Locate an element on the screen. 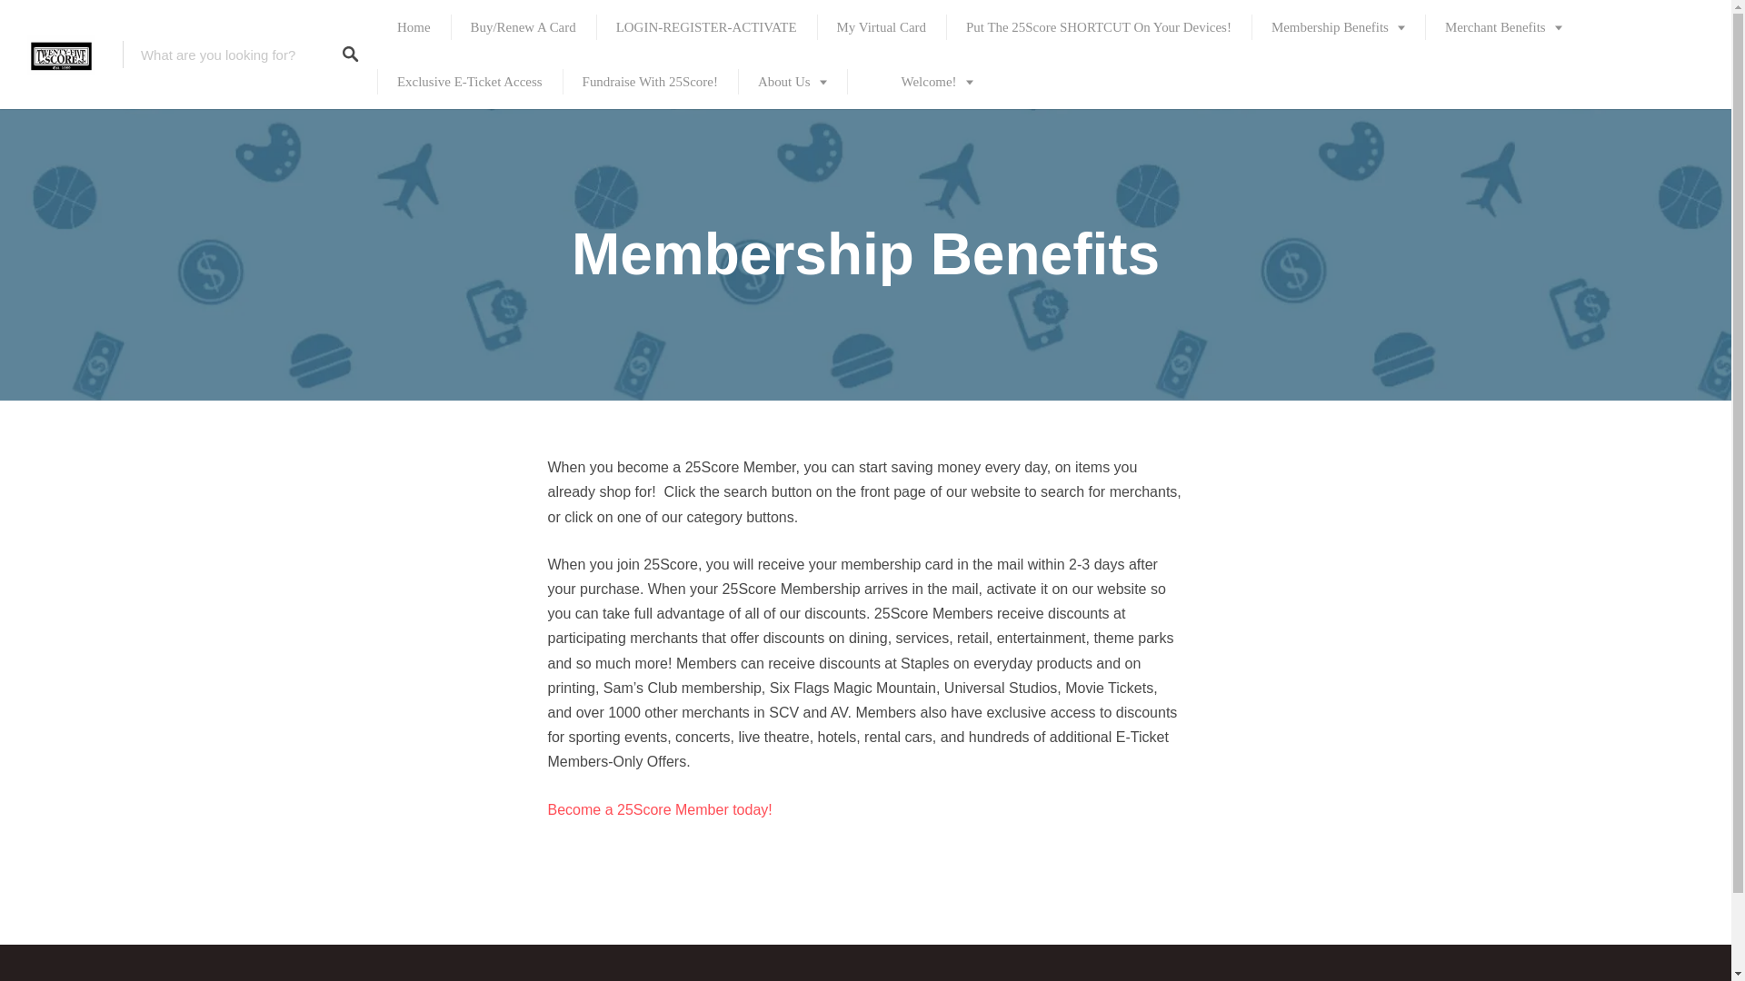 This screenshot has width=1745, height=981. Exclusive E-Ticket Access is located at coordinates (469, 82).